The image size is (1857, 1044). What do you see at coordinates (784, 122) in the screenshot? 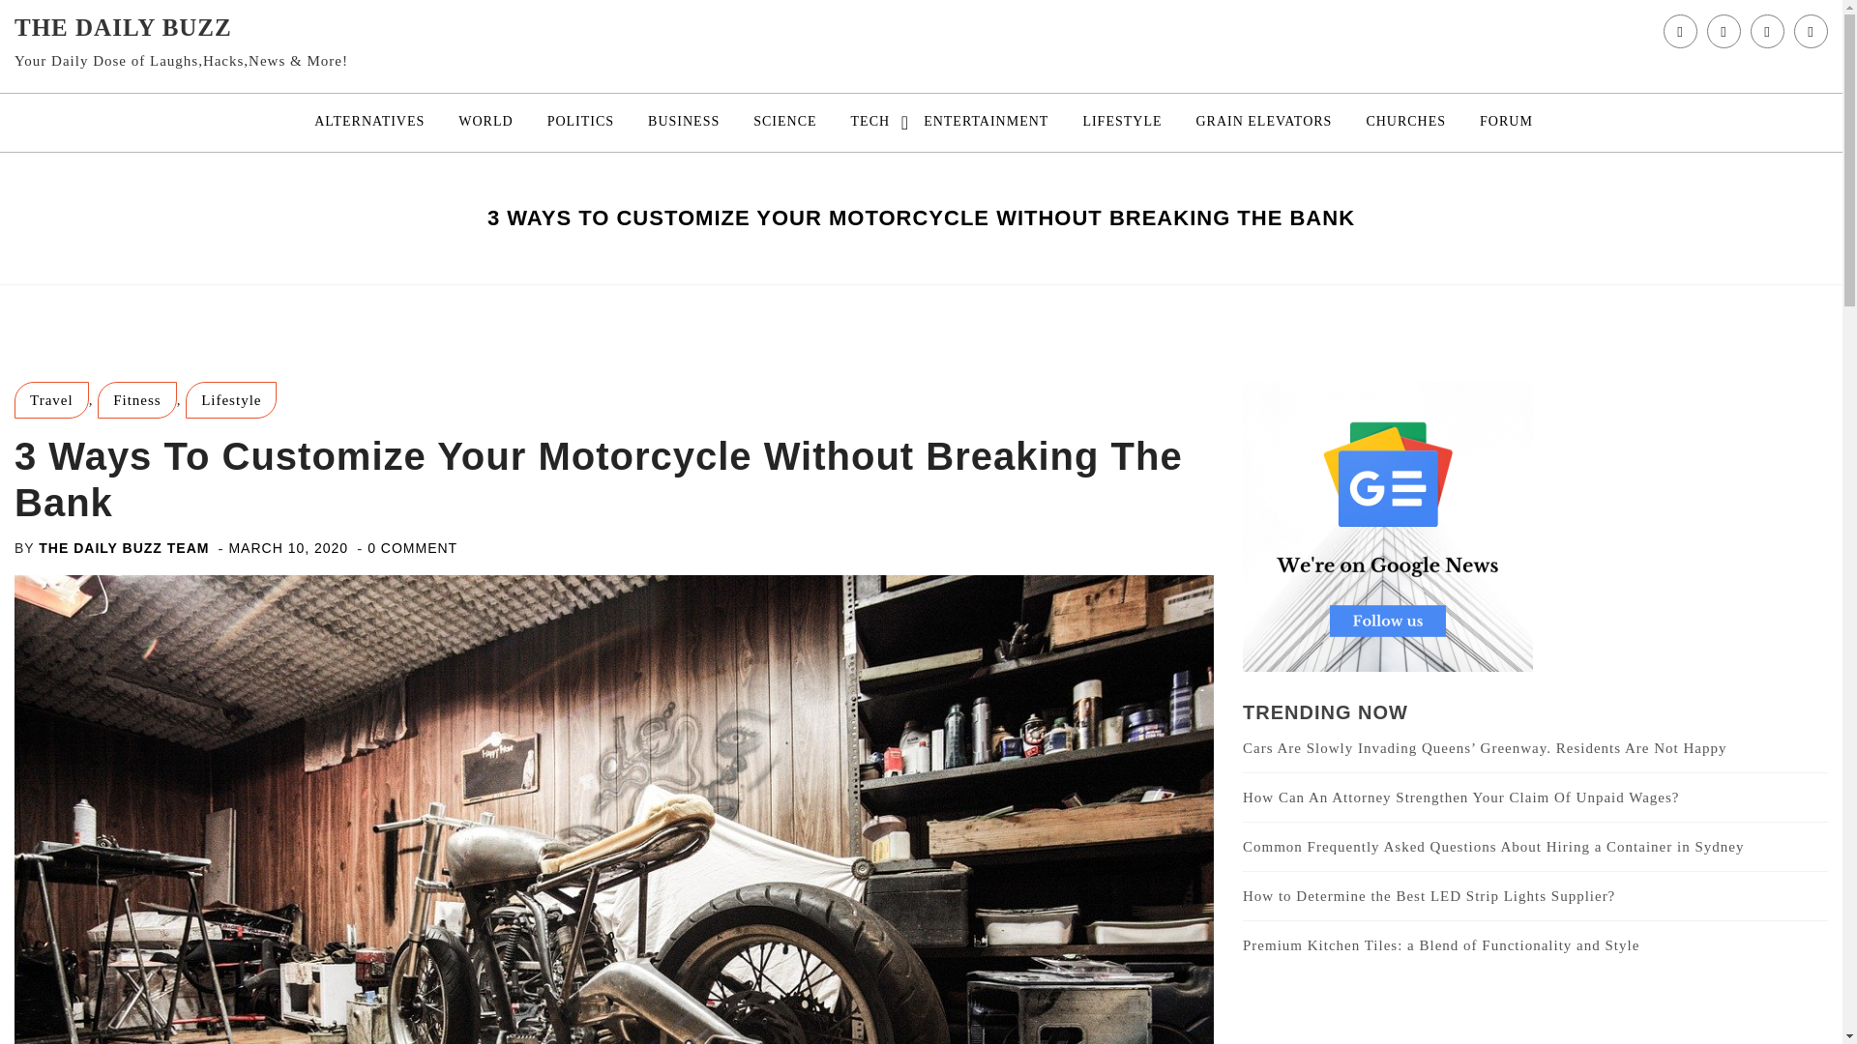
I see `SCIENCE` at bounding box center [784, 122].